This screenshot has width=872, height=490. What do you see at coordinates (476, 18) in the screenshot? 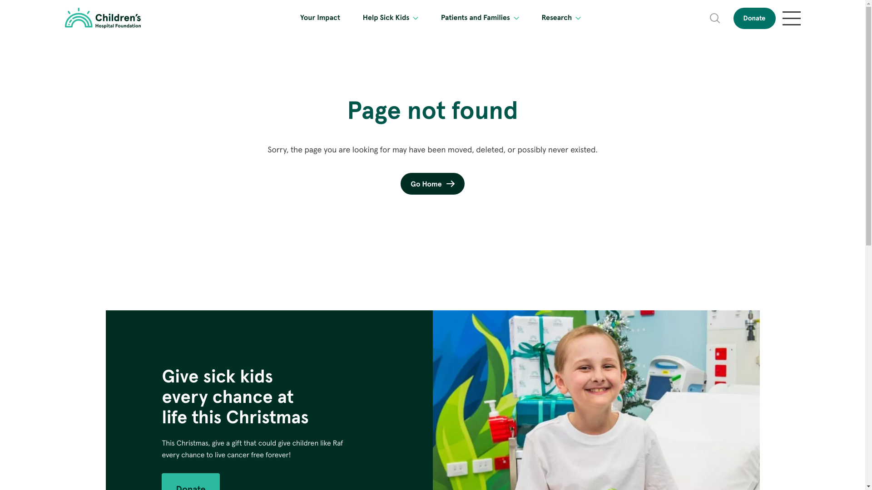
I see `Patients and Families` at bounding box center [476, 18].